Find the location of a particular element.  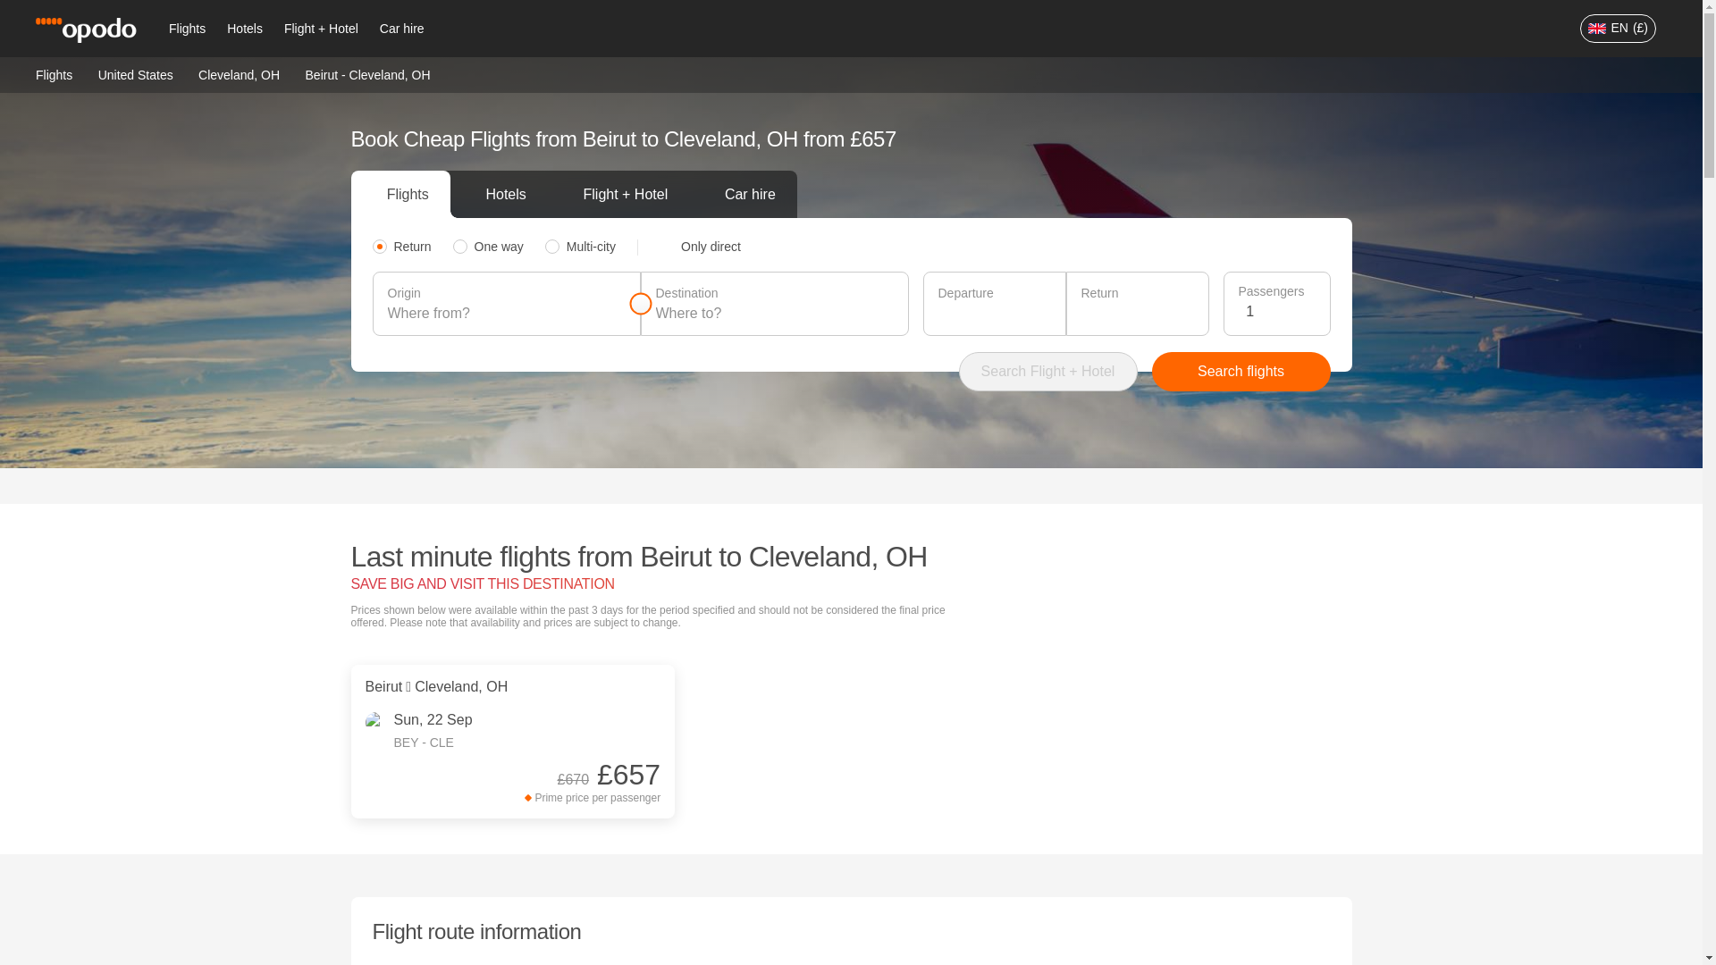

Search flights is located at coordinates (1241, 372).